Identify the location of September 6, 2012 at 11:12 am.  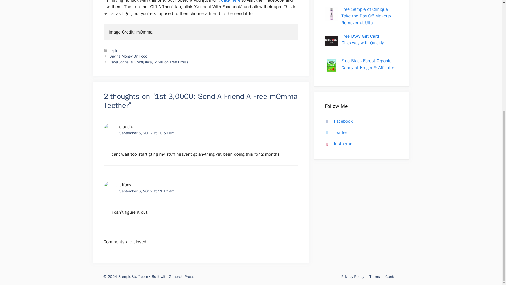
(147, 191).